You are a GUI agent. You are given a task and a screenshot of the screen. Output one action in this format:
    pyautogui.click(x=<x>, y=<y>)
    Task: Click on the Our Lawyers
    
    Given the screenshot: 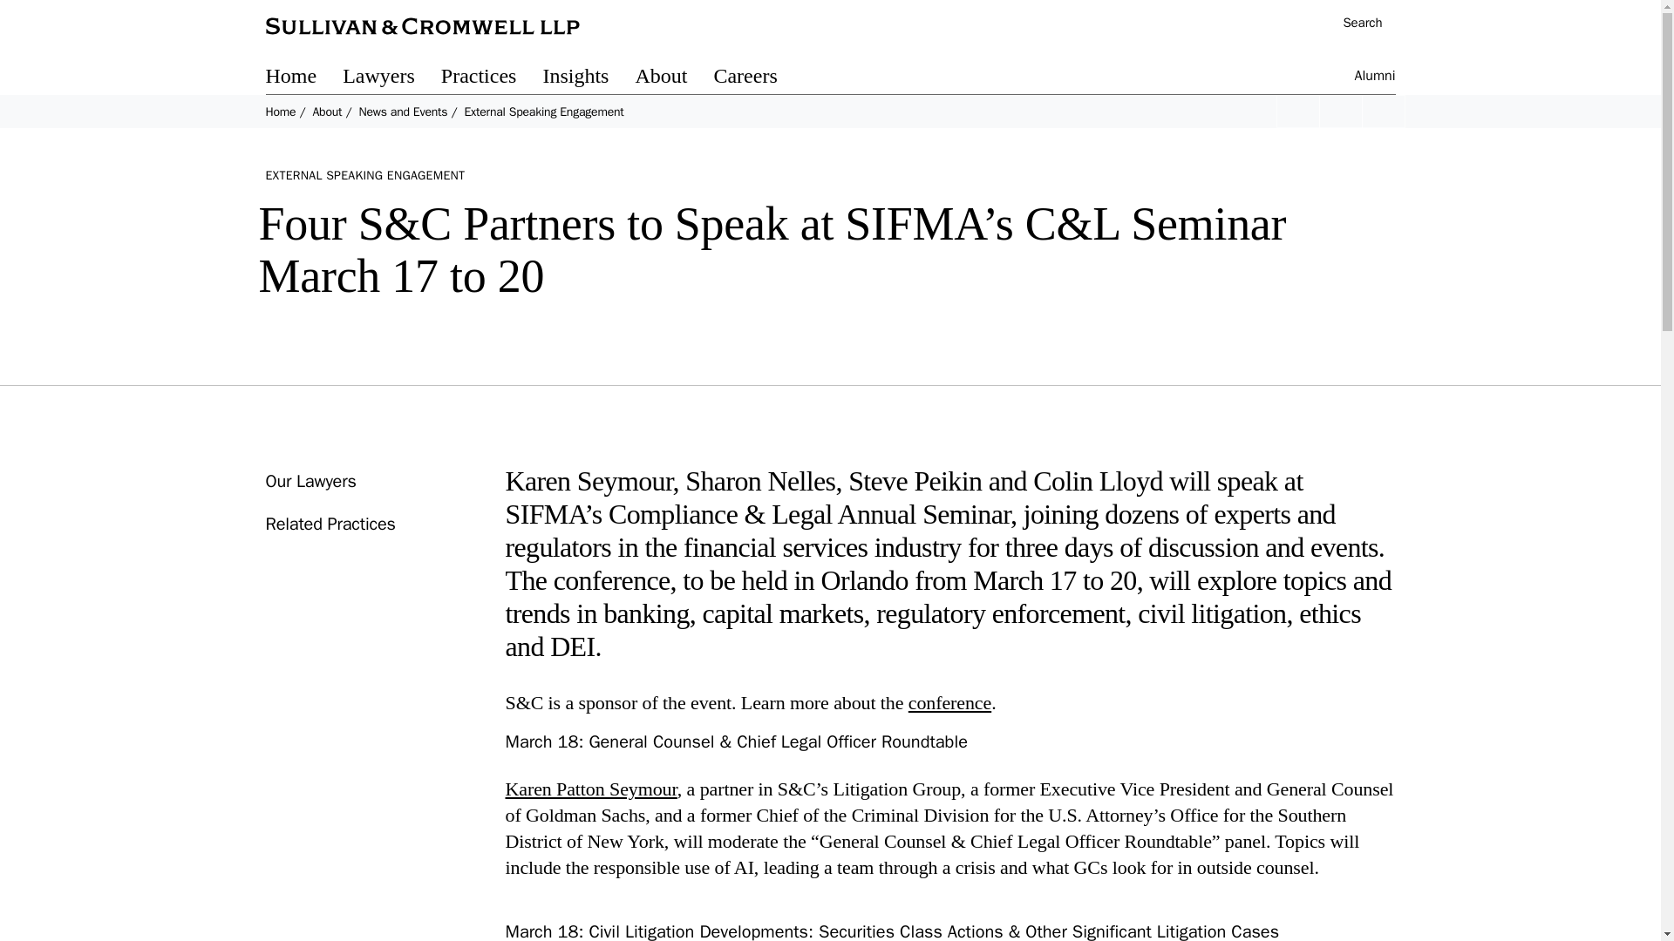 What is the action you would take?
    pyautogui.click(x=310, y=481)
    